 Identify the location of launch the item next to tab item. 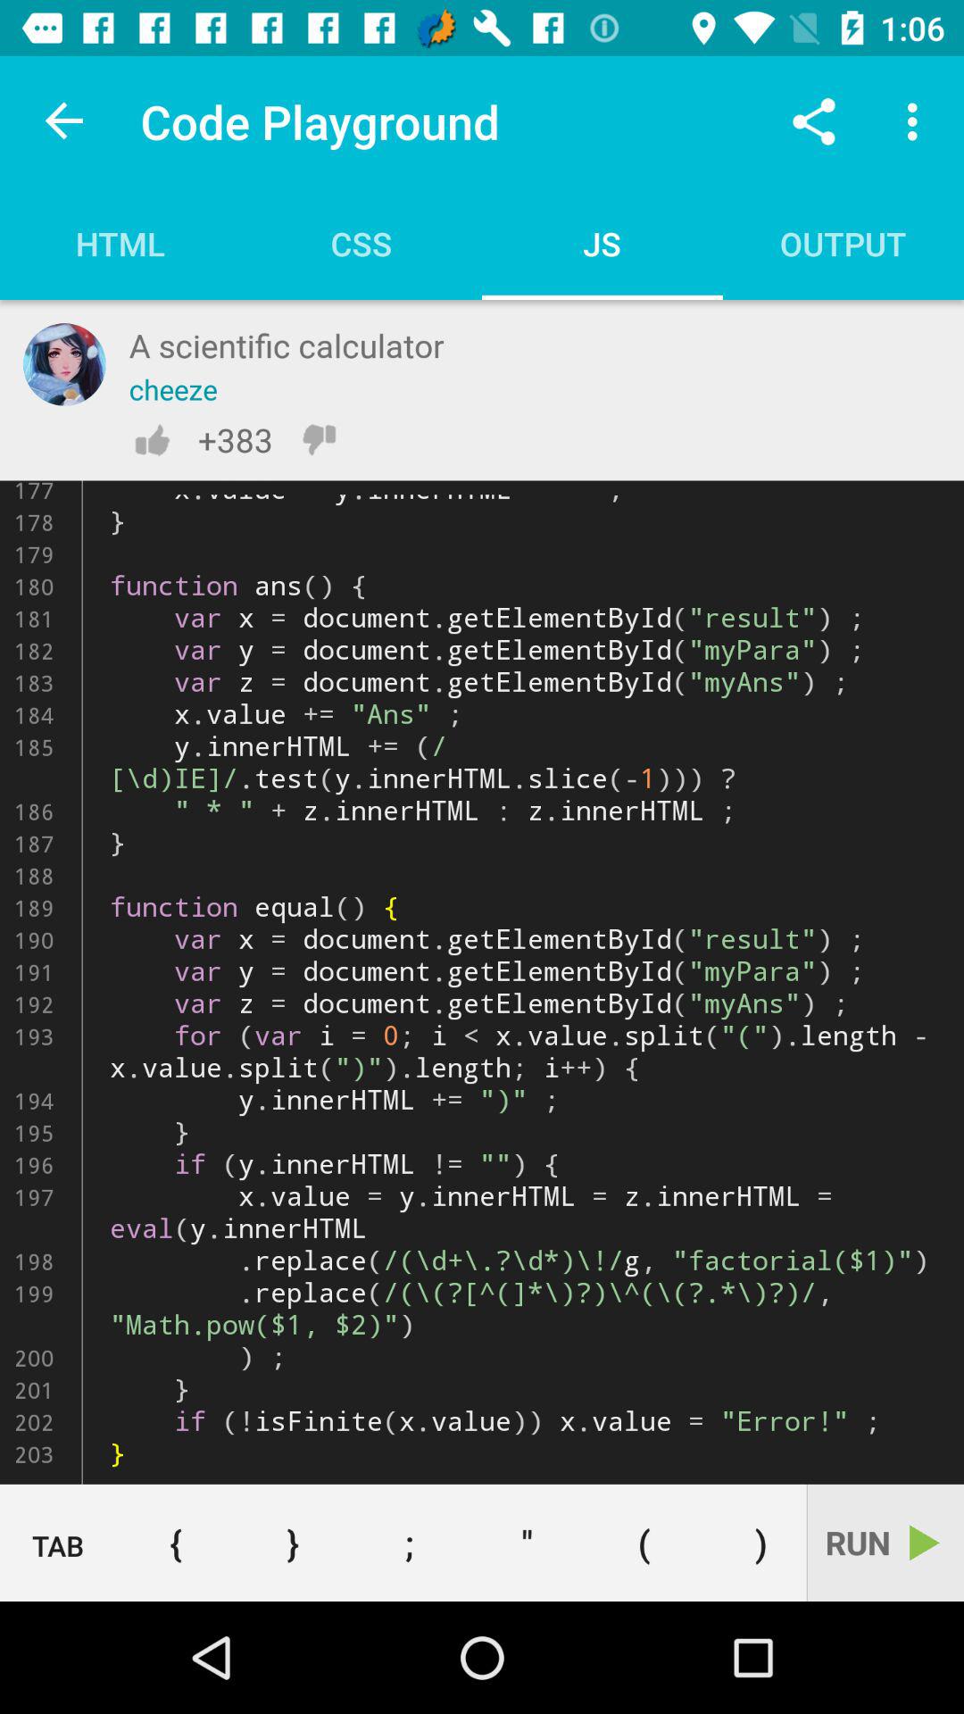
(175, 1543).